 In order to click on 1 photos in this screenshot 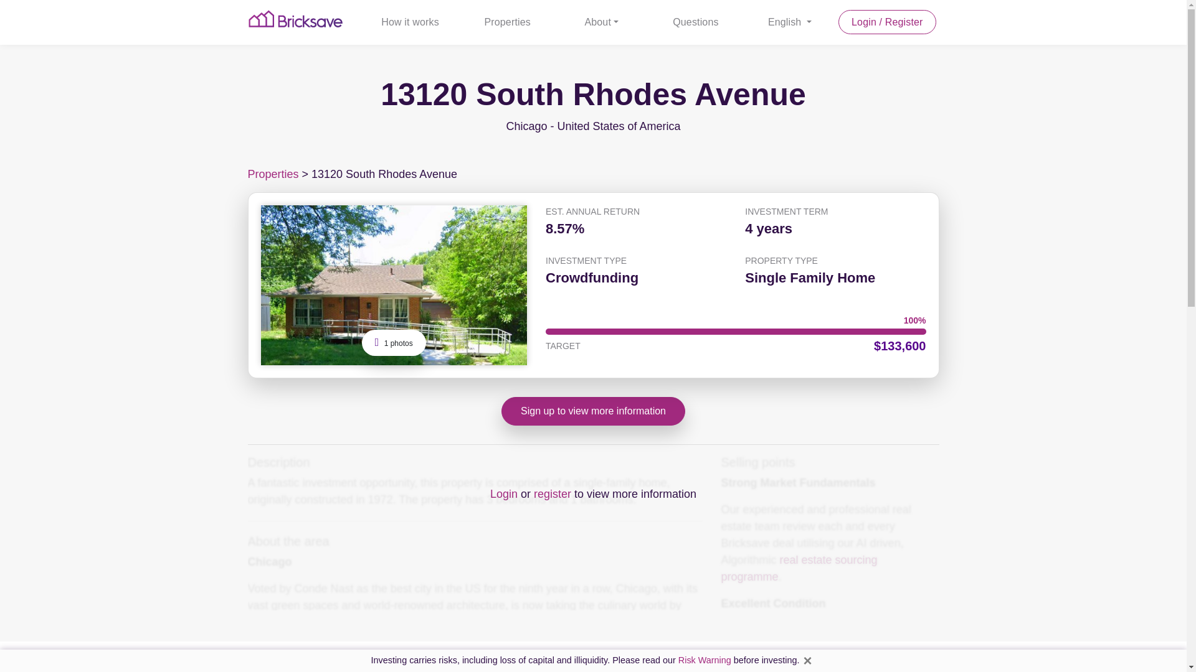, I will do `click(394, 343)`.